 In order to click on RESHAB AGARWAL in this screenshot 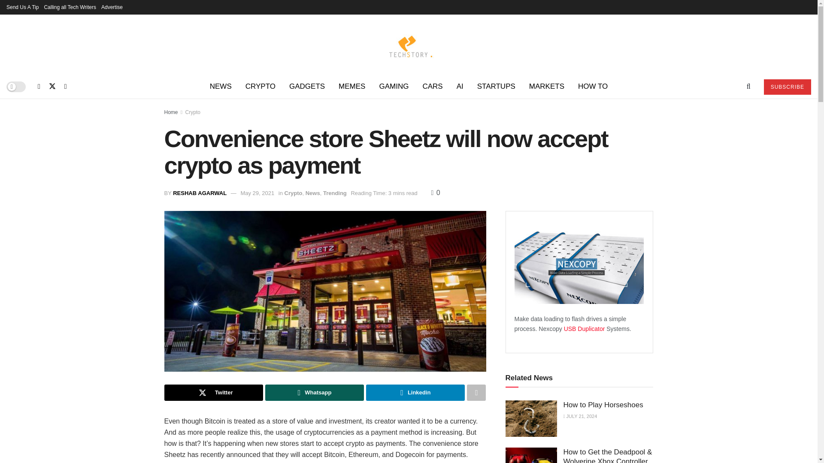, I will do `click(200, 193)`.